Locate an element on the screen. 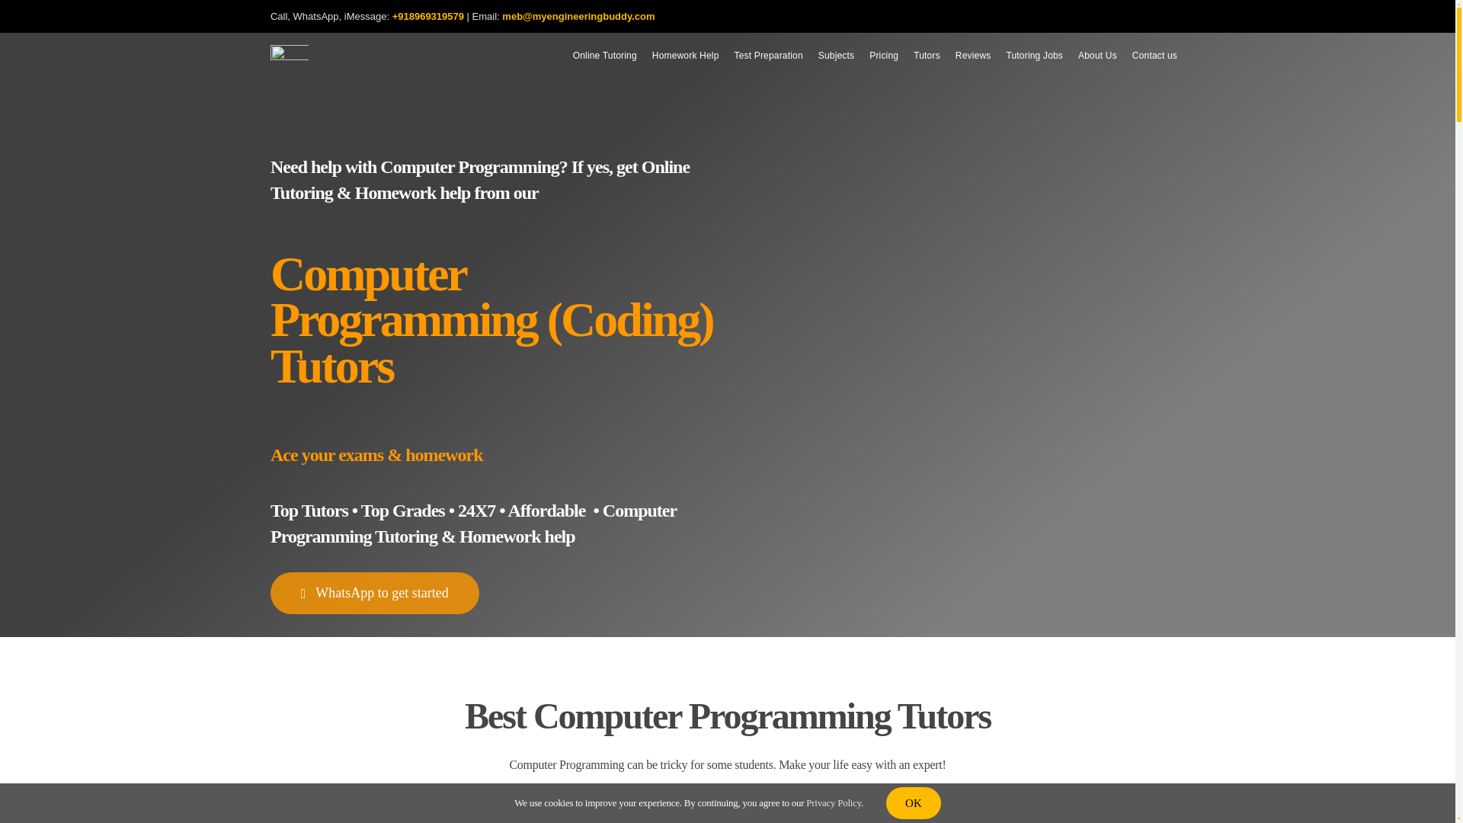 The width and height of the screenshot is (1463, 823). Tutors is located at coordinates (927, 55).